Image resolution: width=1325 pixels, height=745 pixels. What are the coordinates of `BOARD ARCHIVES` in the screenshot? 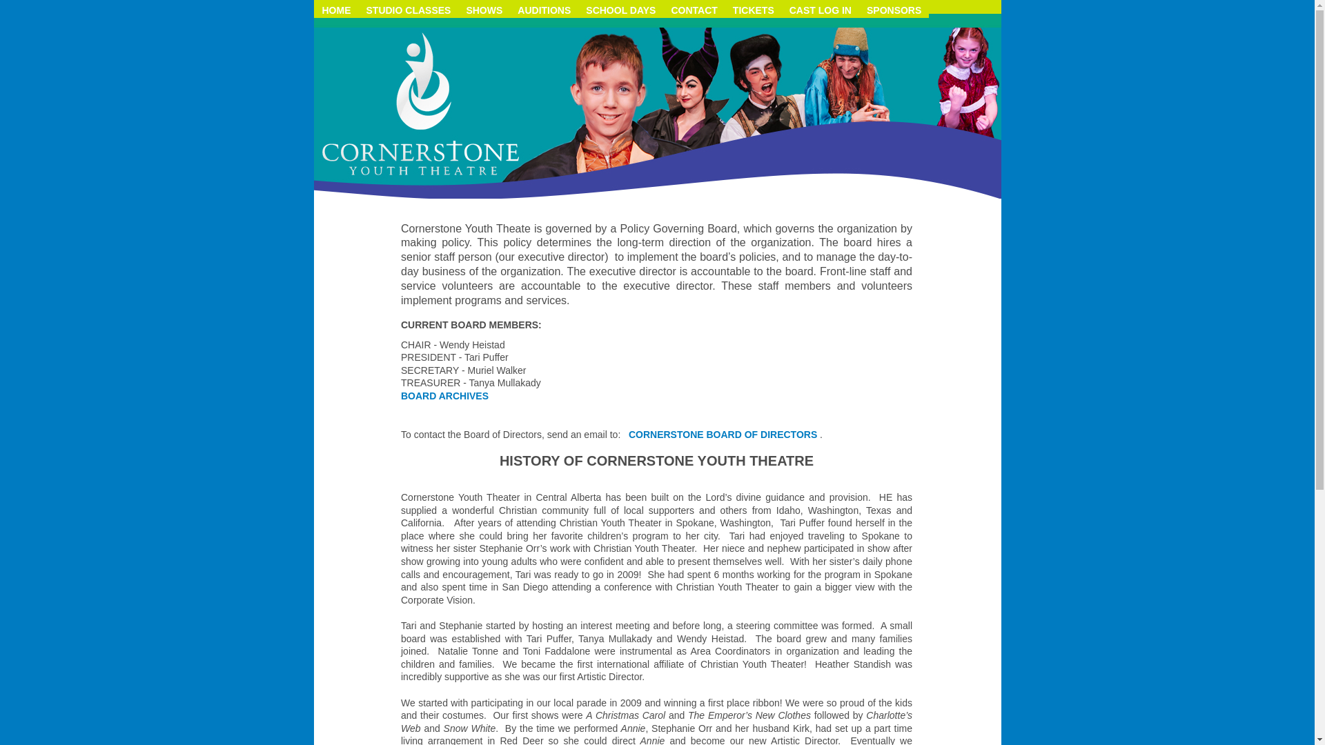 It's located at (444, 396).